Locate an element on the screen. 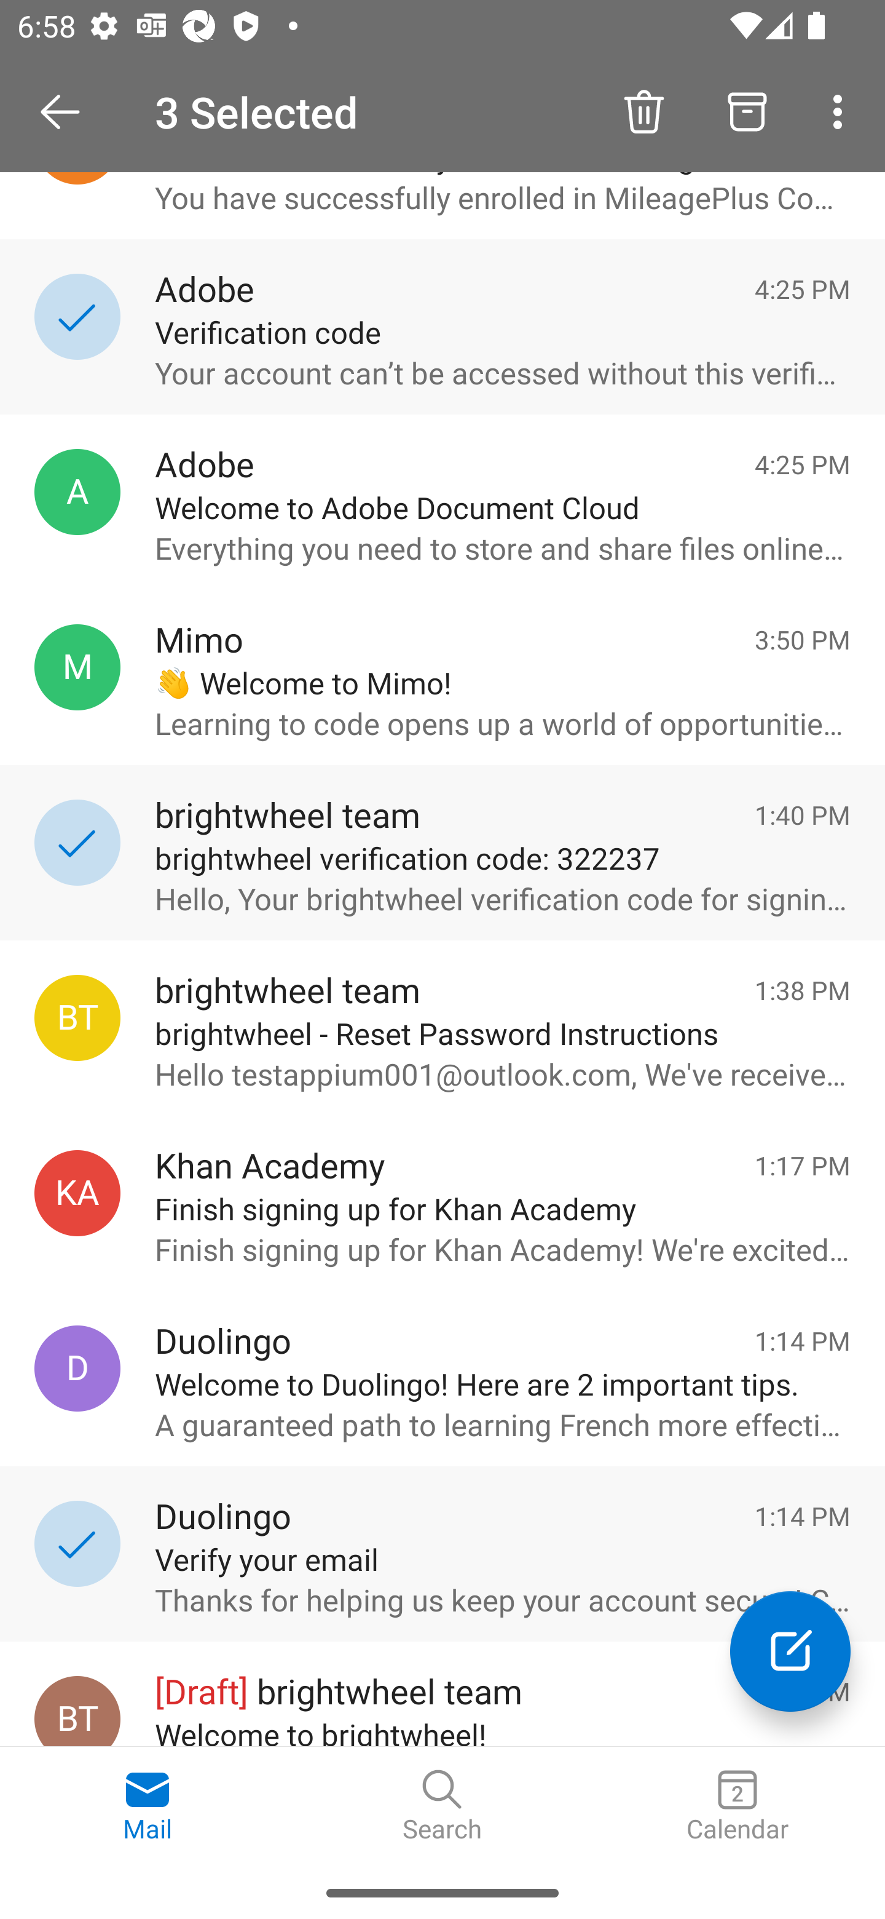 The height and width of the screenshot is (1919, 885). Compose is located at coordinates (790, 1651).